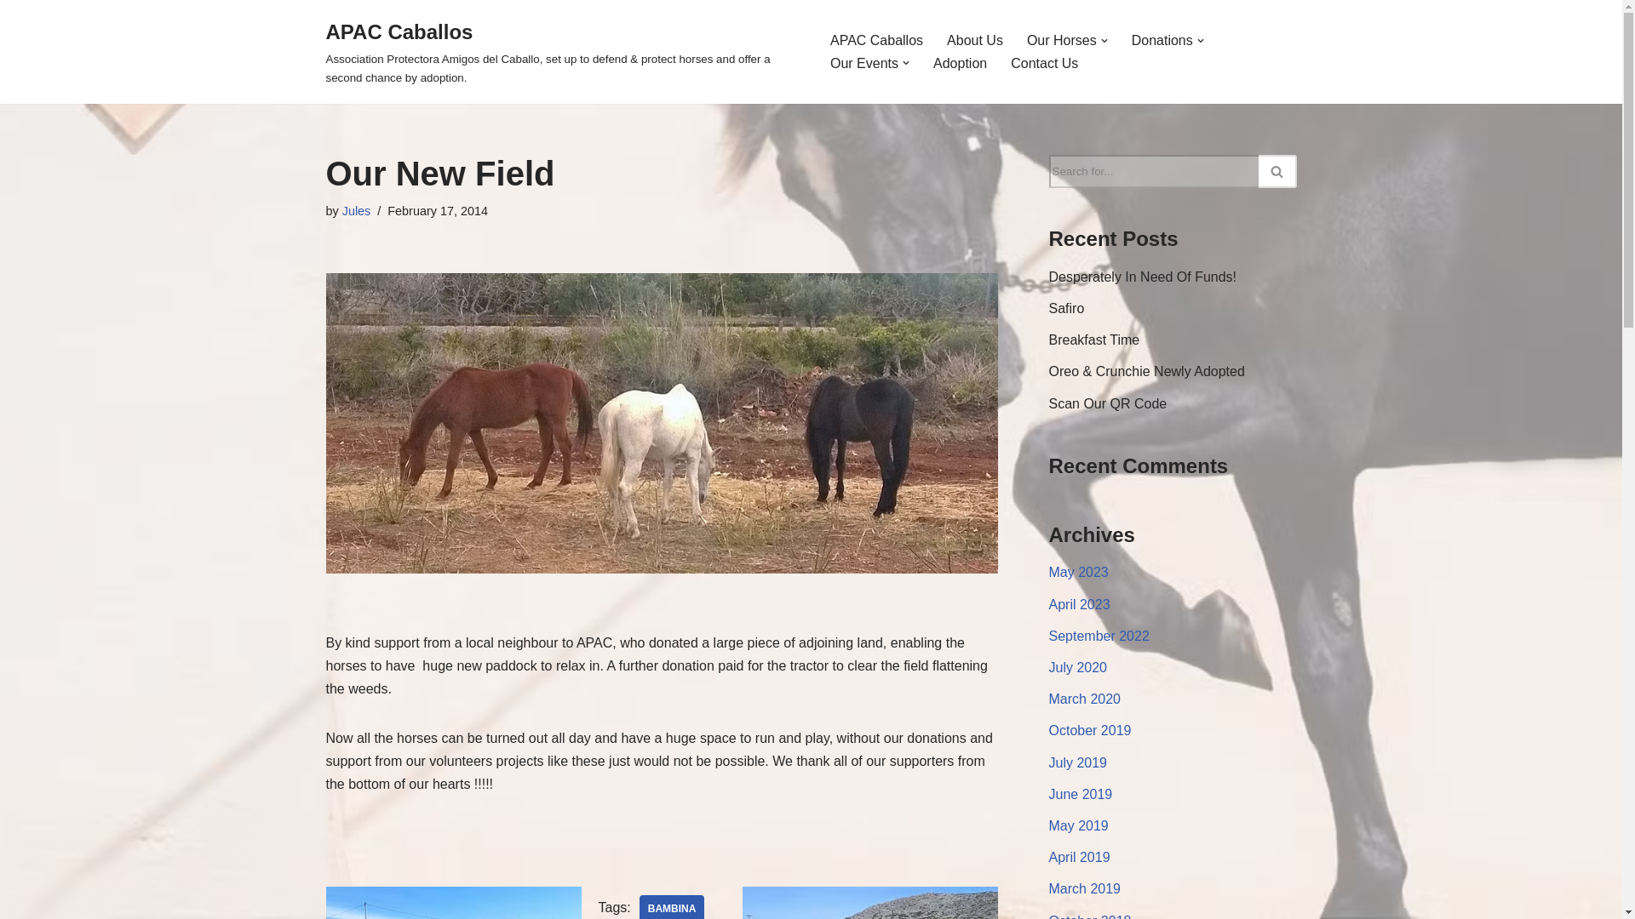 The width and height of the screenshot is (1635, 919). What do you see at coordinates (563, 51) in the screenshot?
I see `APAC Caballos` at bounding box center [563, 51].